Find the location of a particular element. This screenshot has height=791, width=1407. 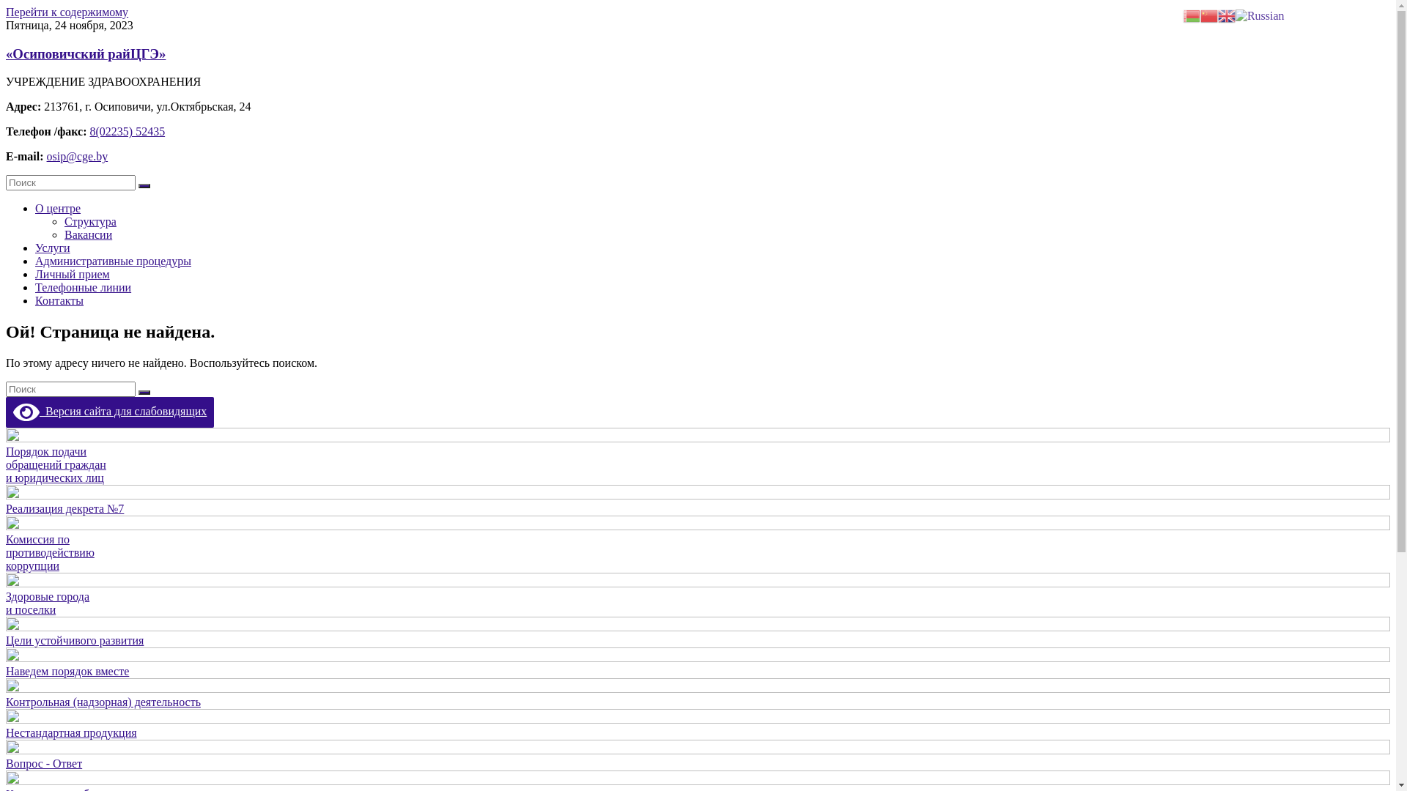

Chinese (Simplified) is located at coordinates (1209, 15).